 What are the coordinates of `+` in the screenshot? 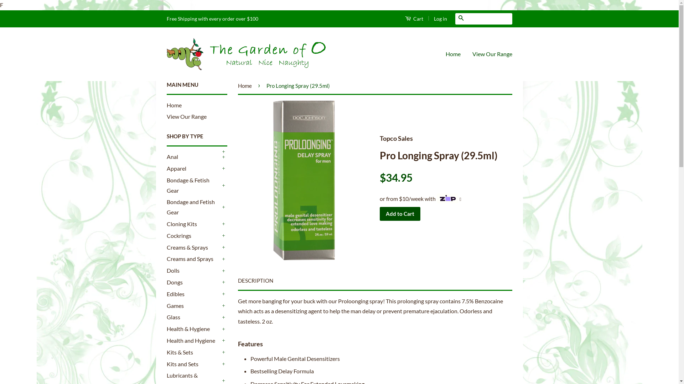 It's located at (224, 352).